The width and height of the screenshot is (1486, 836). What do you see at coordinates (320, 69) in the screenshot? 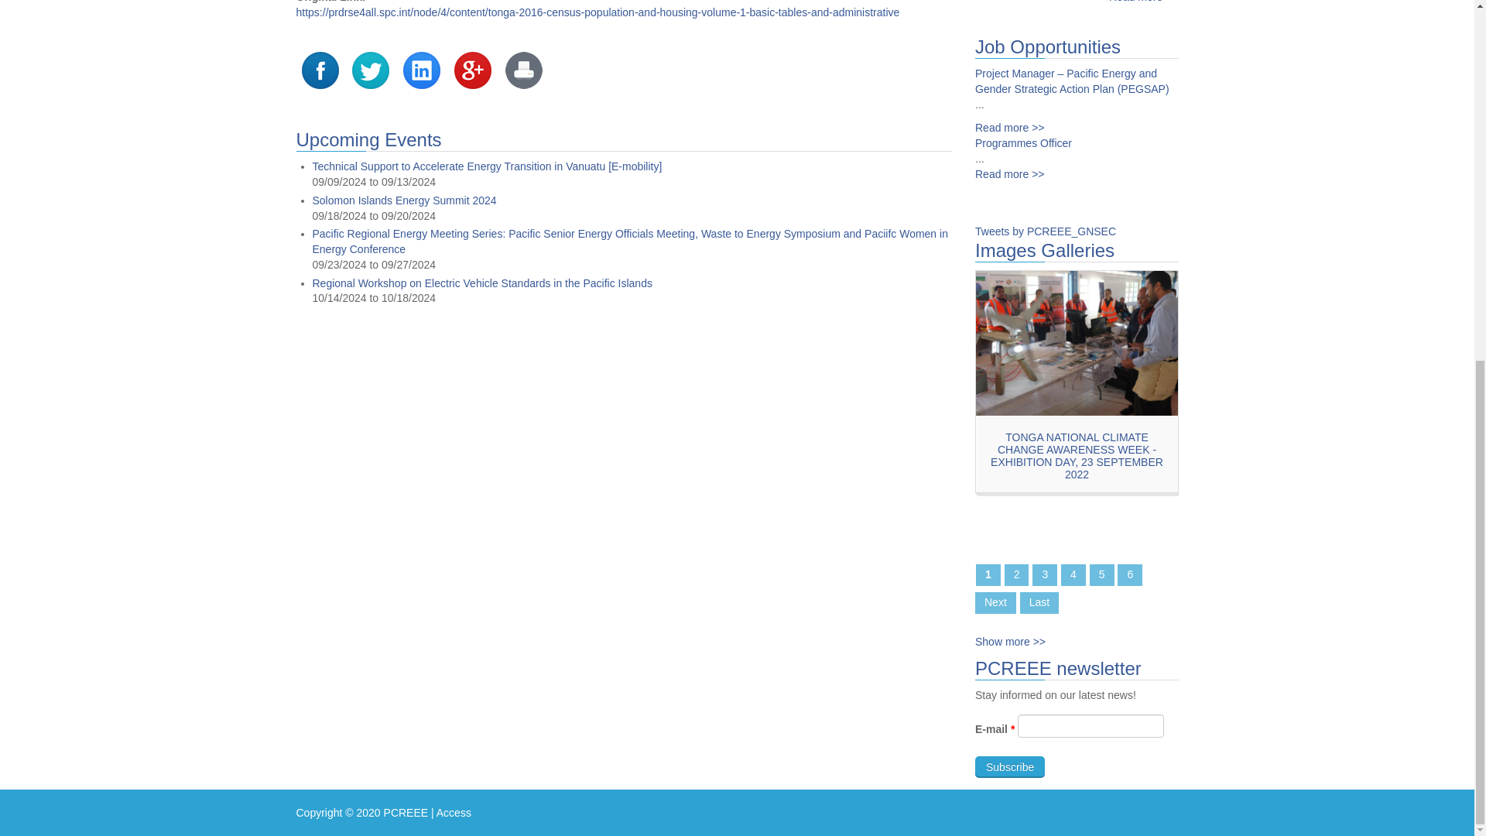
I see `Share on Facebook` at bounding box center [320, 69].